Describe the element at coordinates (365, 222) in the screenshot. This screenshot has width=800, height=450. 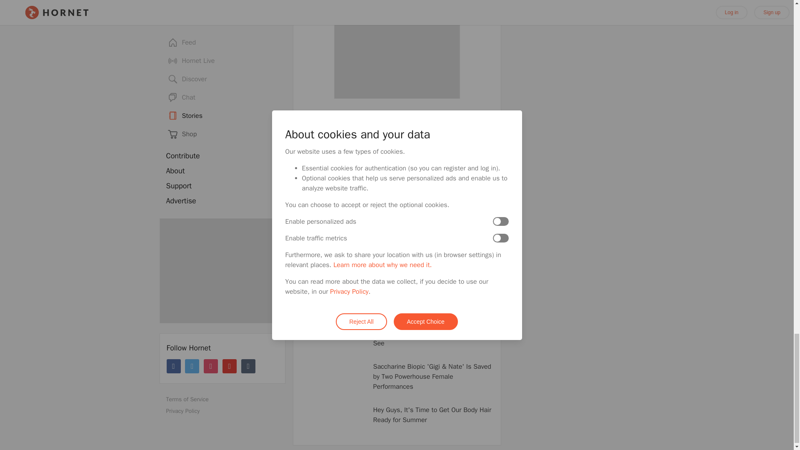
I see `Share` at that location.